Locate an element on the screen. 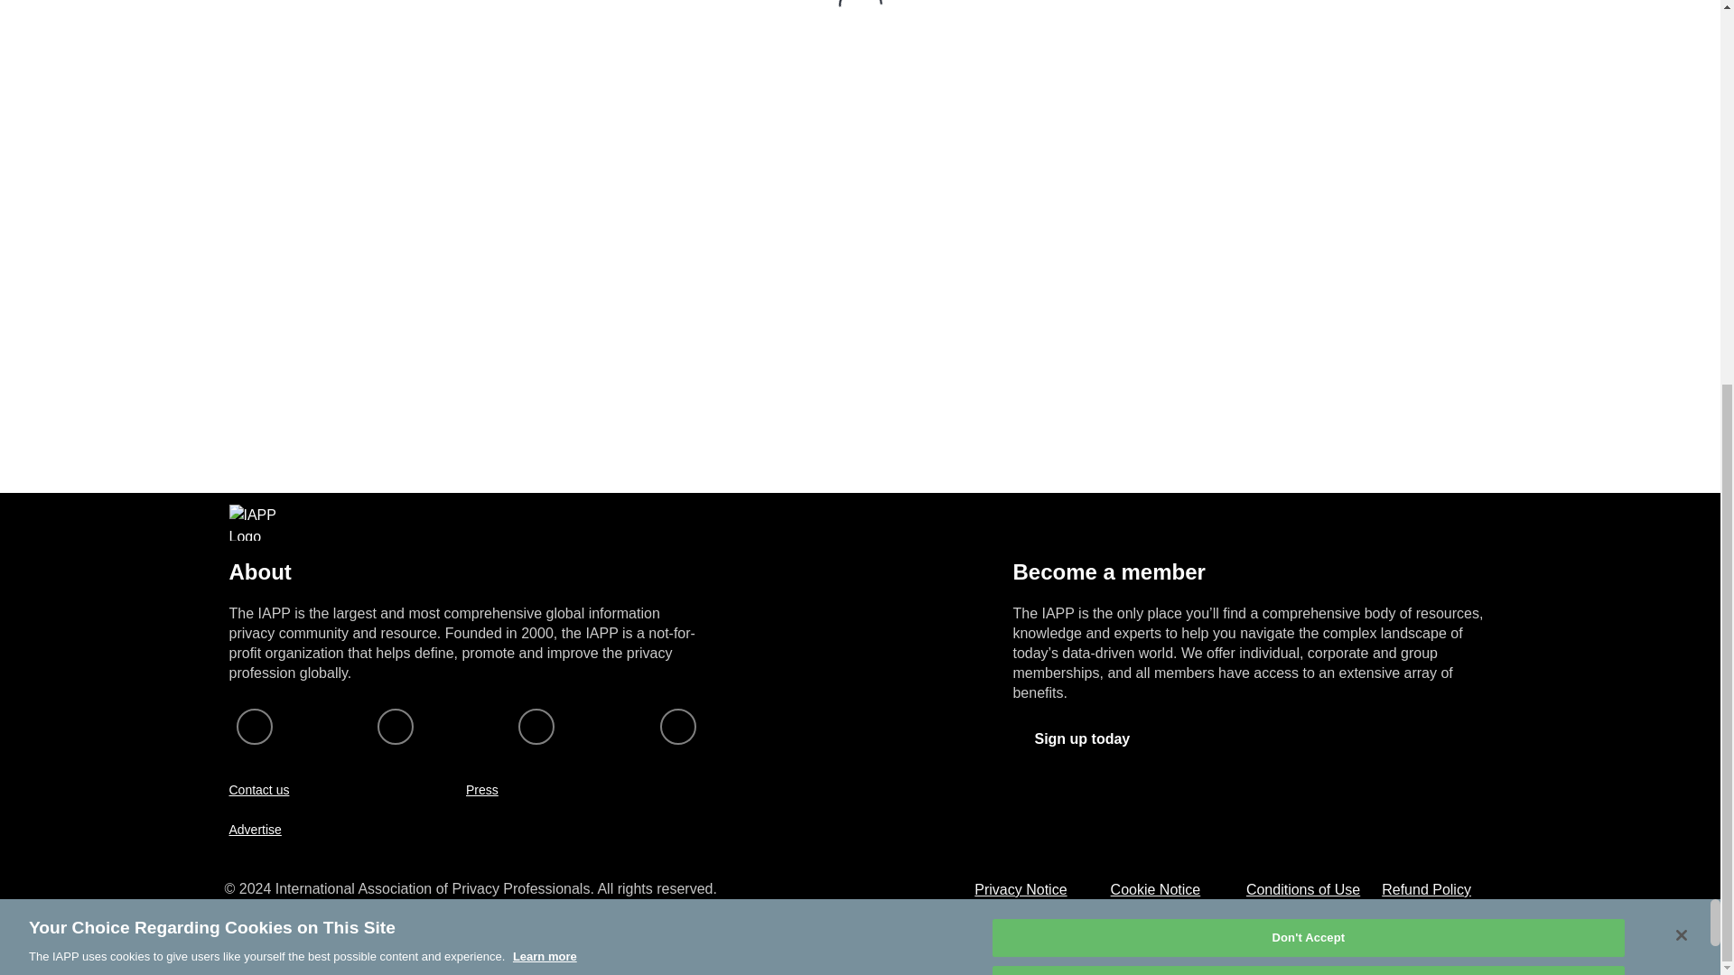 The height and width of the screenshot is (975, 1734). Conditions of Use is located at coordinates (1302, 889).